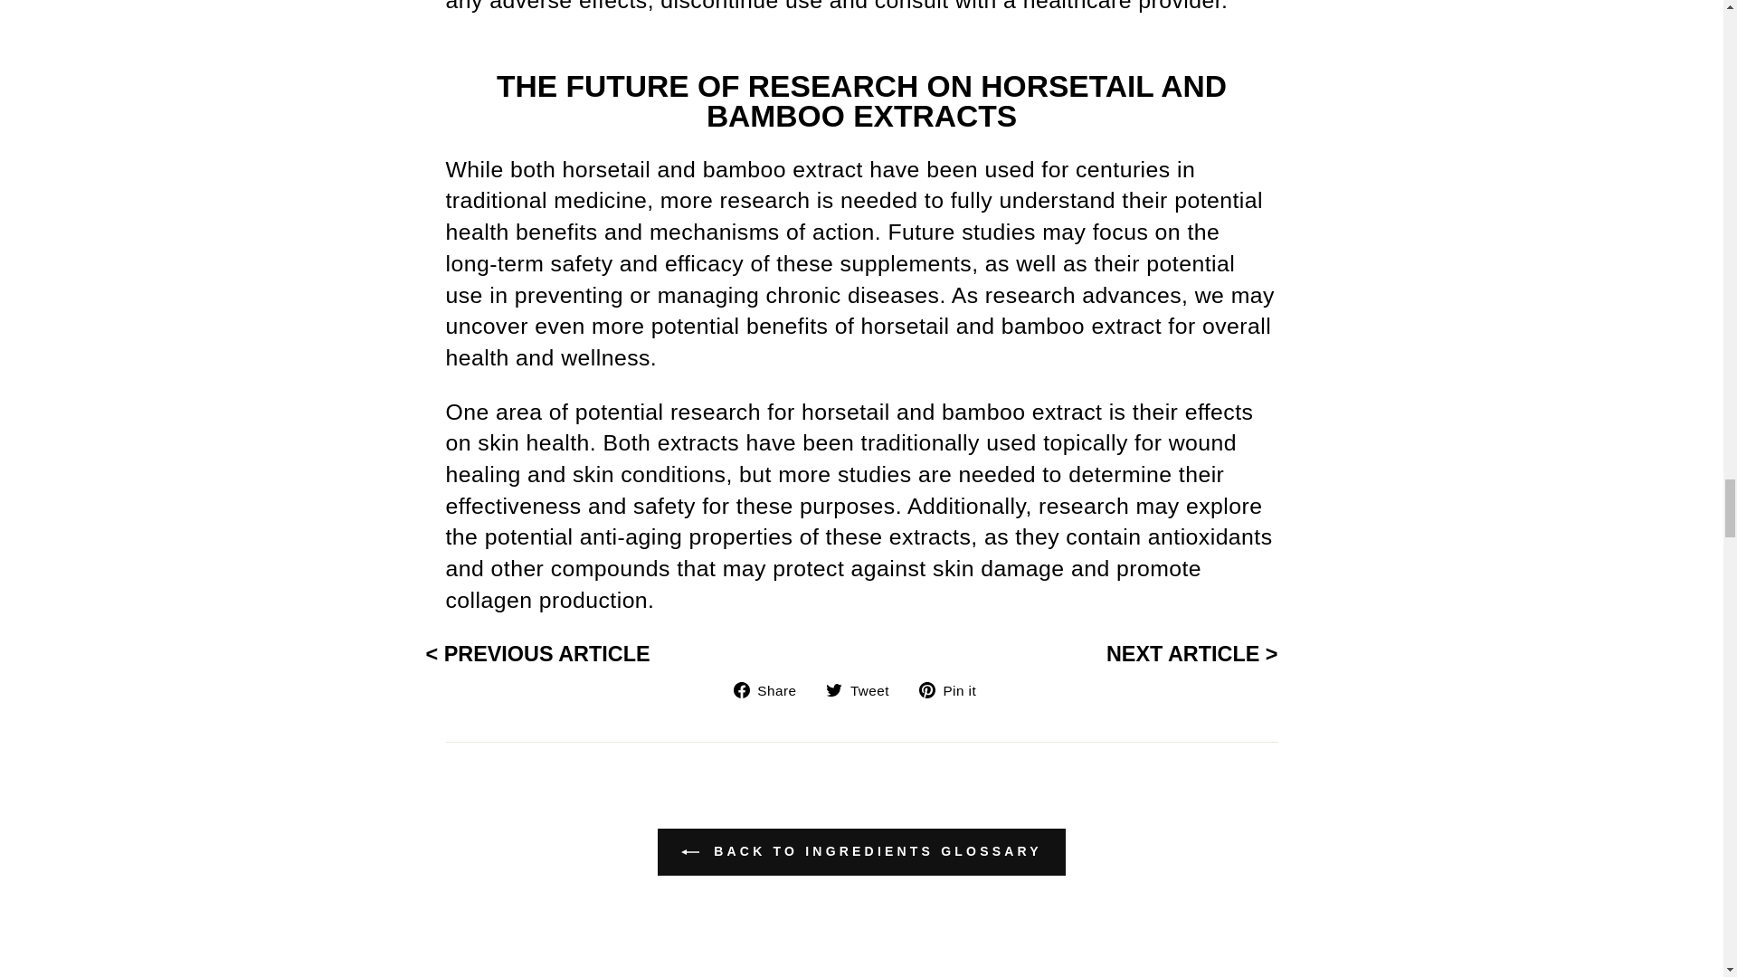 Image resolution: width=1737 pixels, height=977 pixels. I want to click on Tweet on Twitter, so click(865, 689).